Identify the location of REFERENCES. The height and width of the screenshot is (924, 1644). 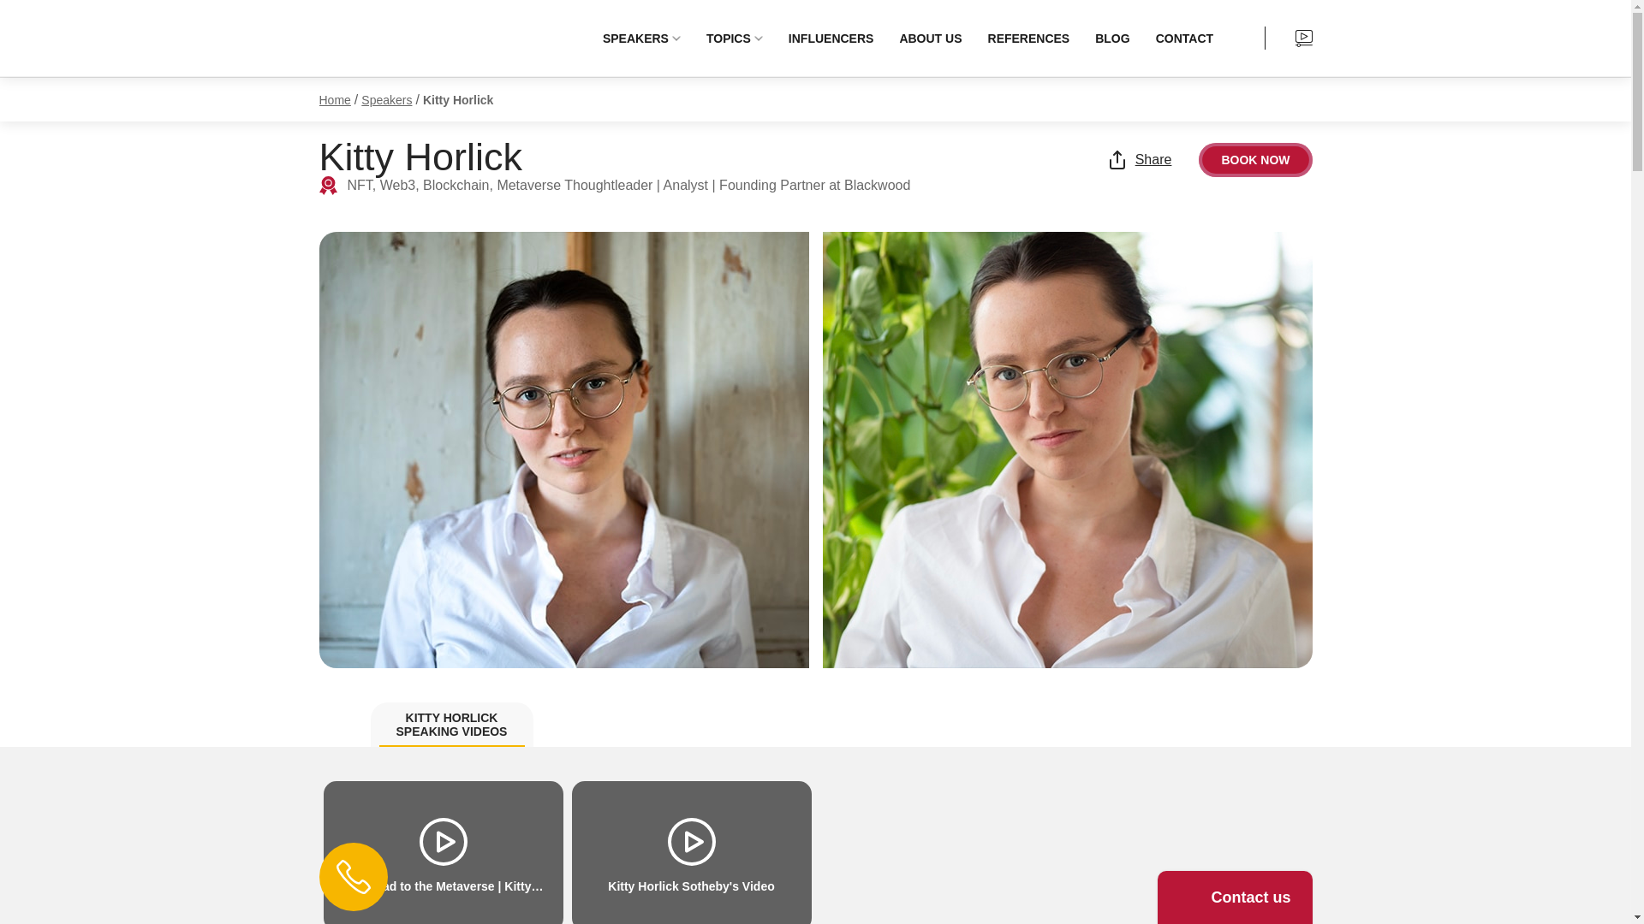
(1029, 38).